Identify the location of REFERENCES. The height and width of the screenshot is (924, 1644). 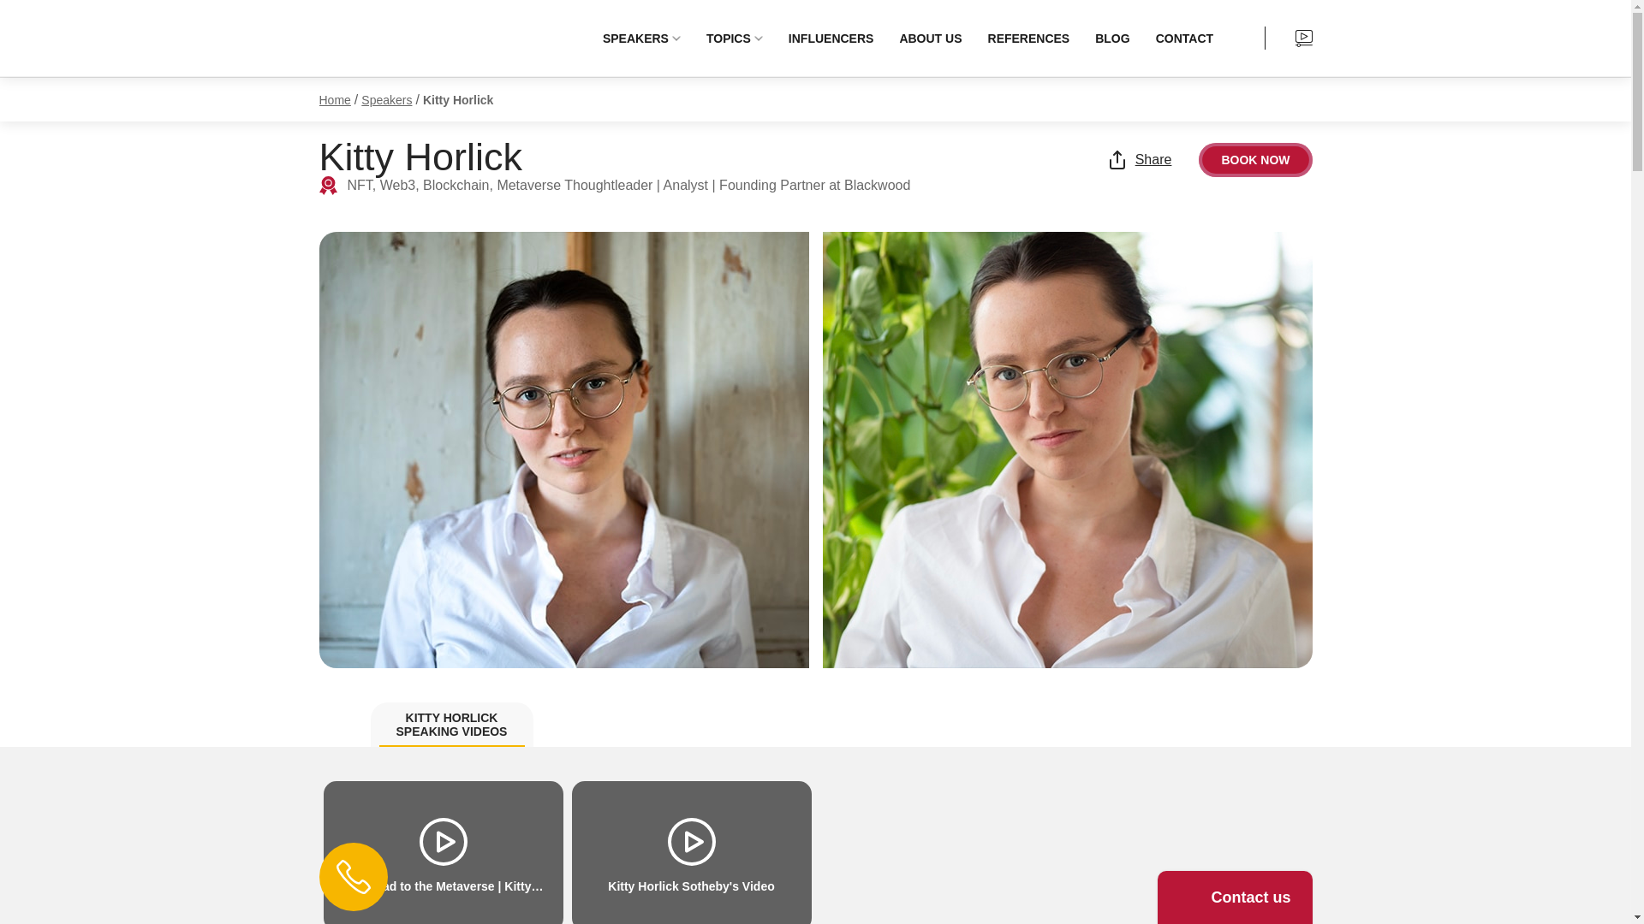
(1029, 38).